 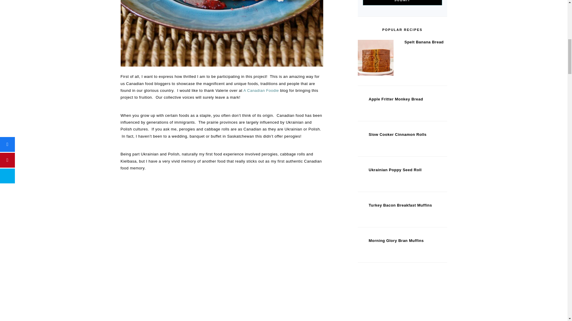 I want to click on Submit, so click(x=402, y=3).